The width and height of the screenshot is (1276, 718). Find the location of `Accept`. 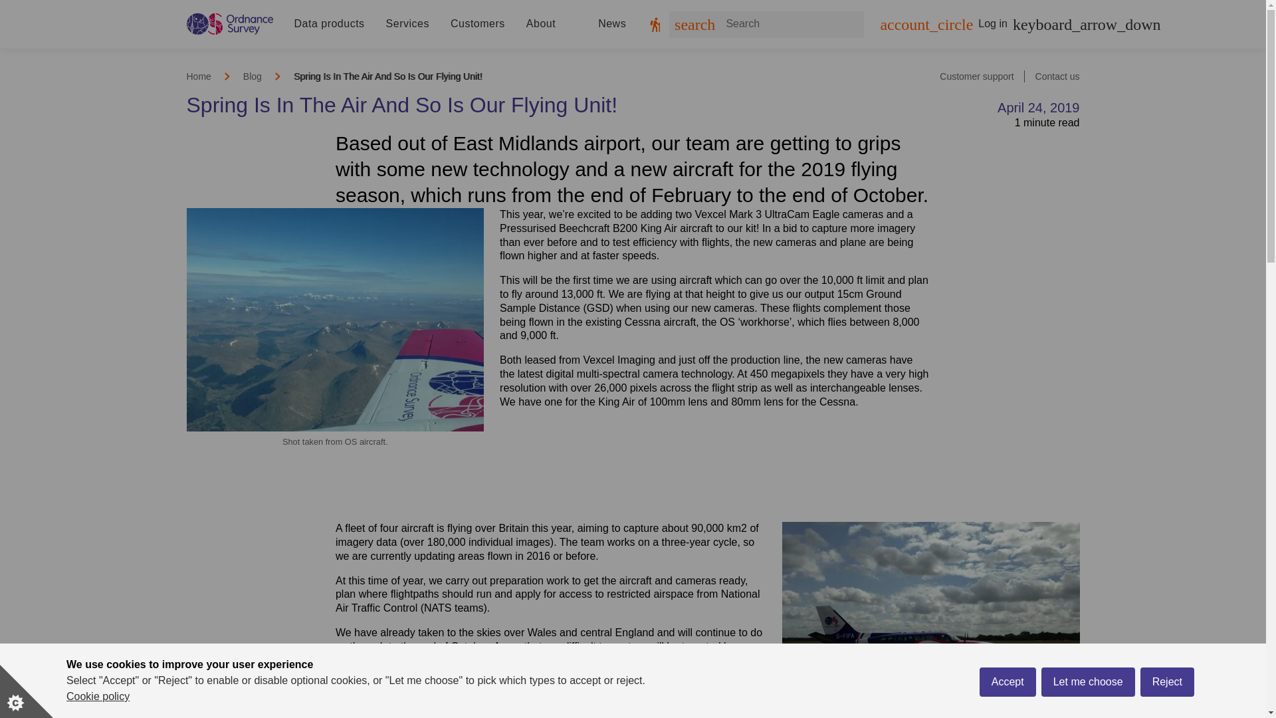

Accept is located at coordinates (1008, 711).